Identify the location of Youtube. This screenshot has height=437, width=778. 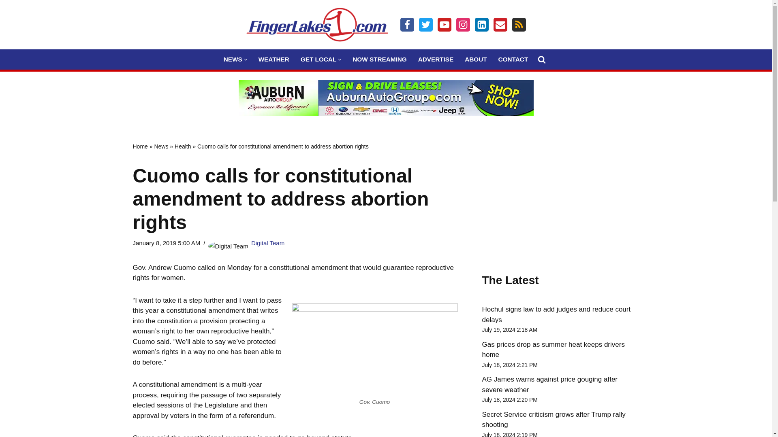
(444, 24).